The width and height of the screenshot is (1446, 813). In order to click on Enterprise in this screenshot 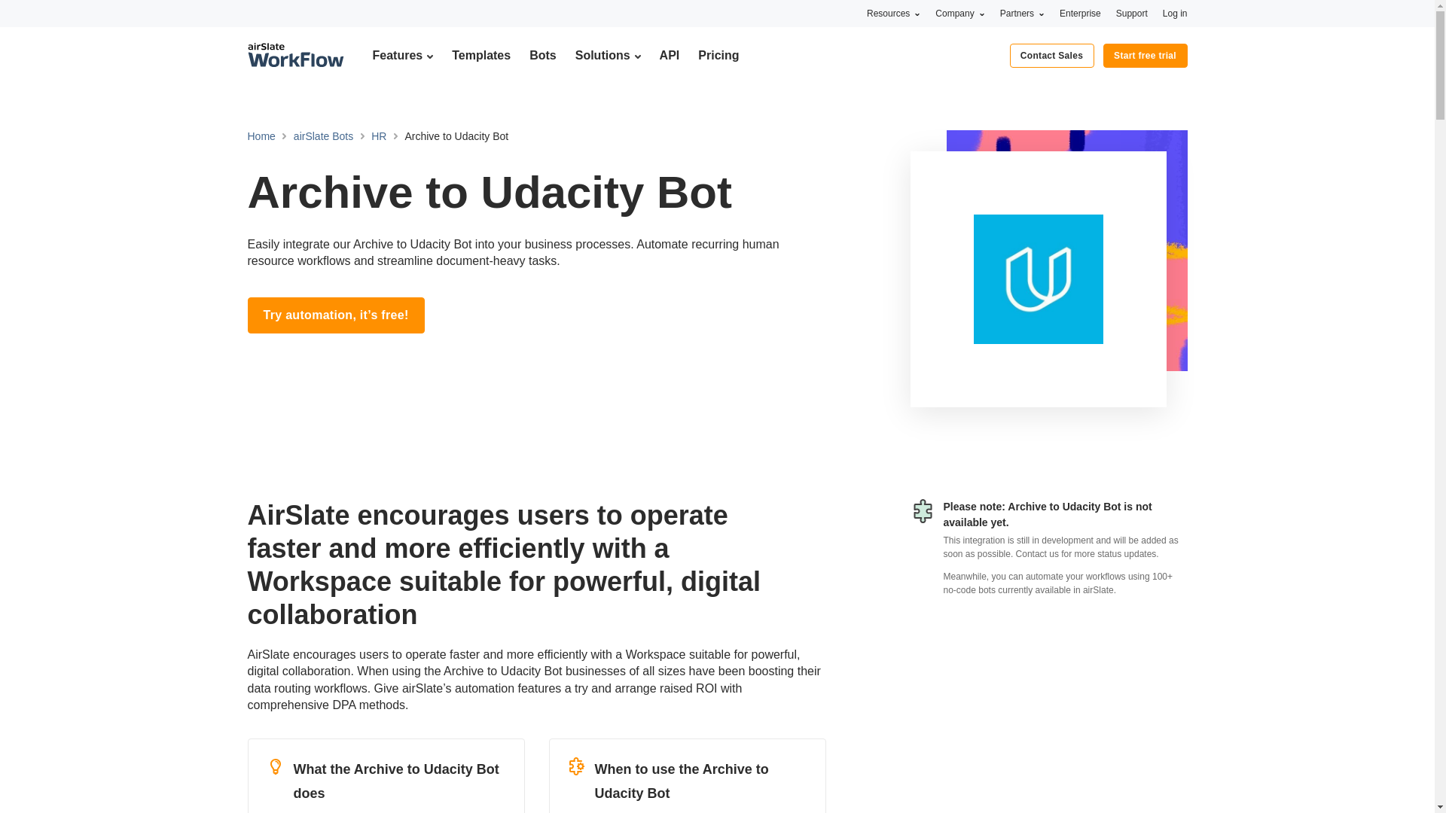, I will do `click(1080, 13)`.